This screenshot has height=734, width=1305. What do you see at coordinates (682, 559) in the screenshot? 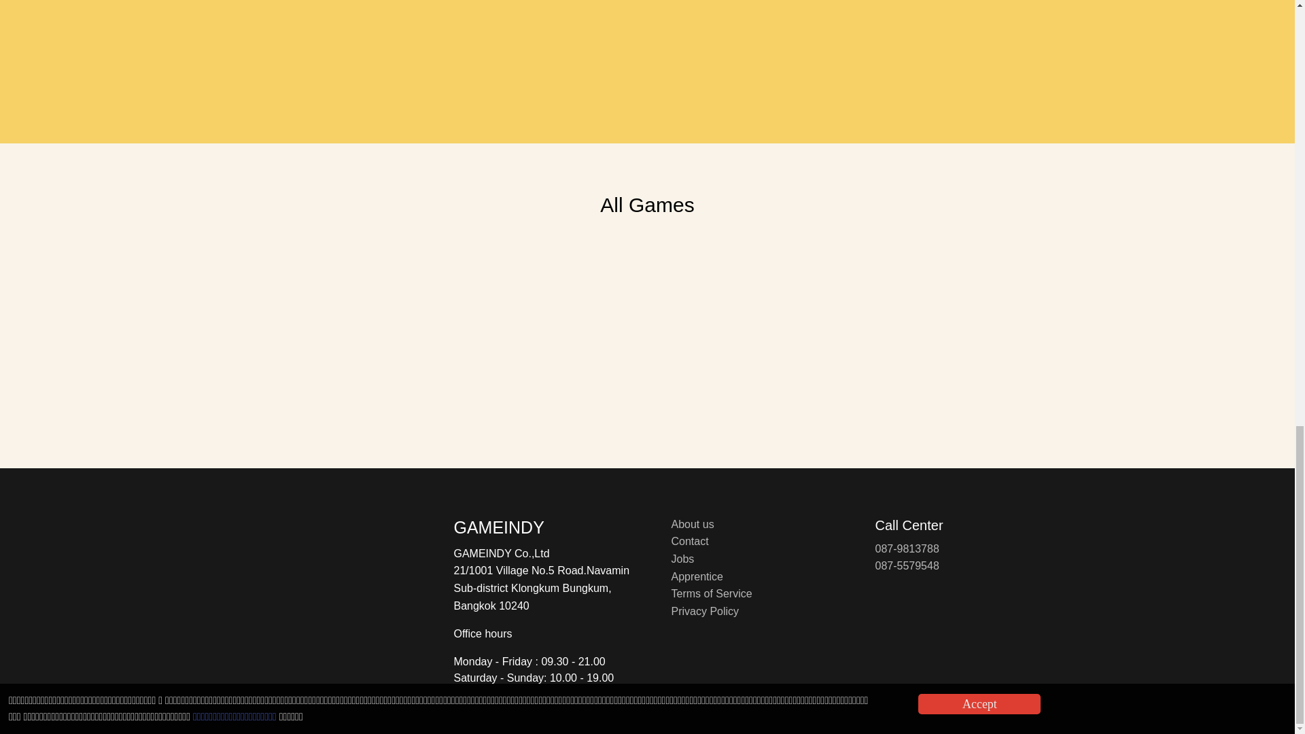
I see `Jobs` at bounding box center [682, 559].